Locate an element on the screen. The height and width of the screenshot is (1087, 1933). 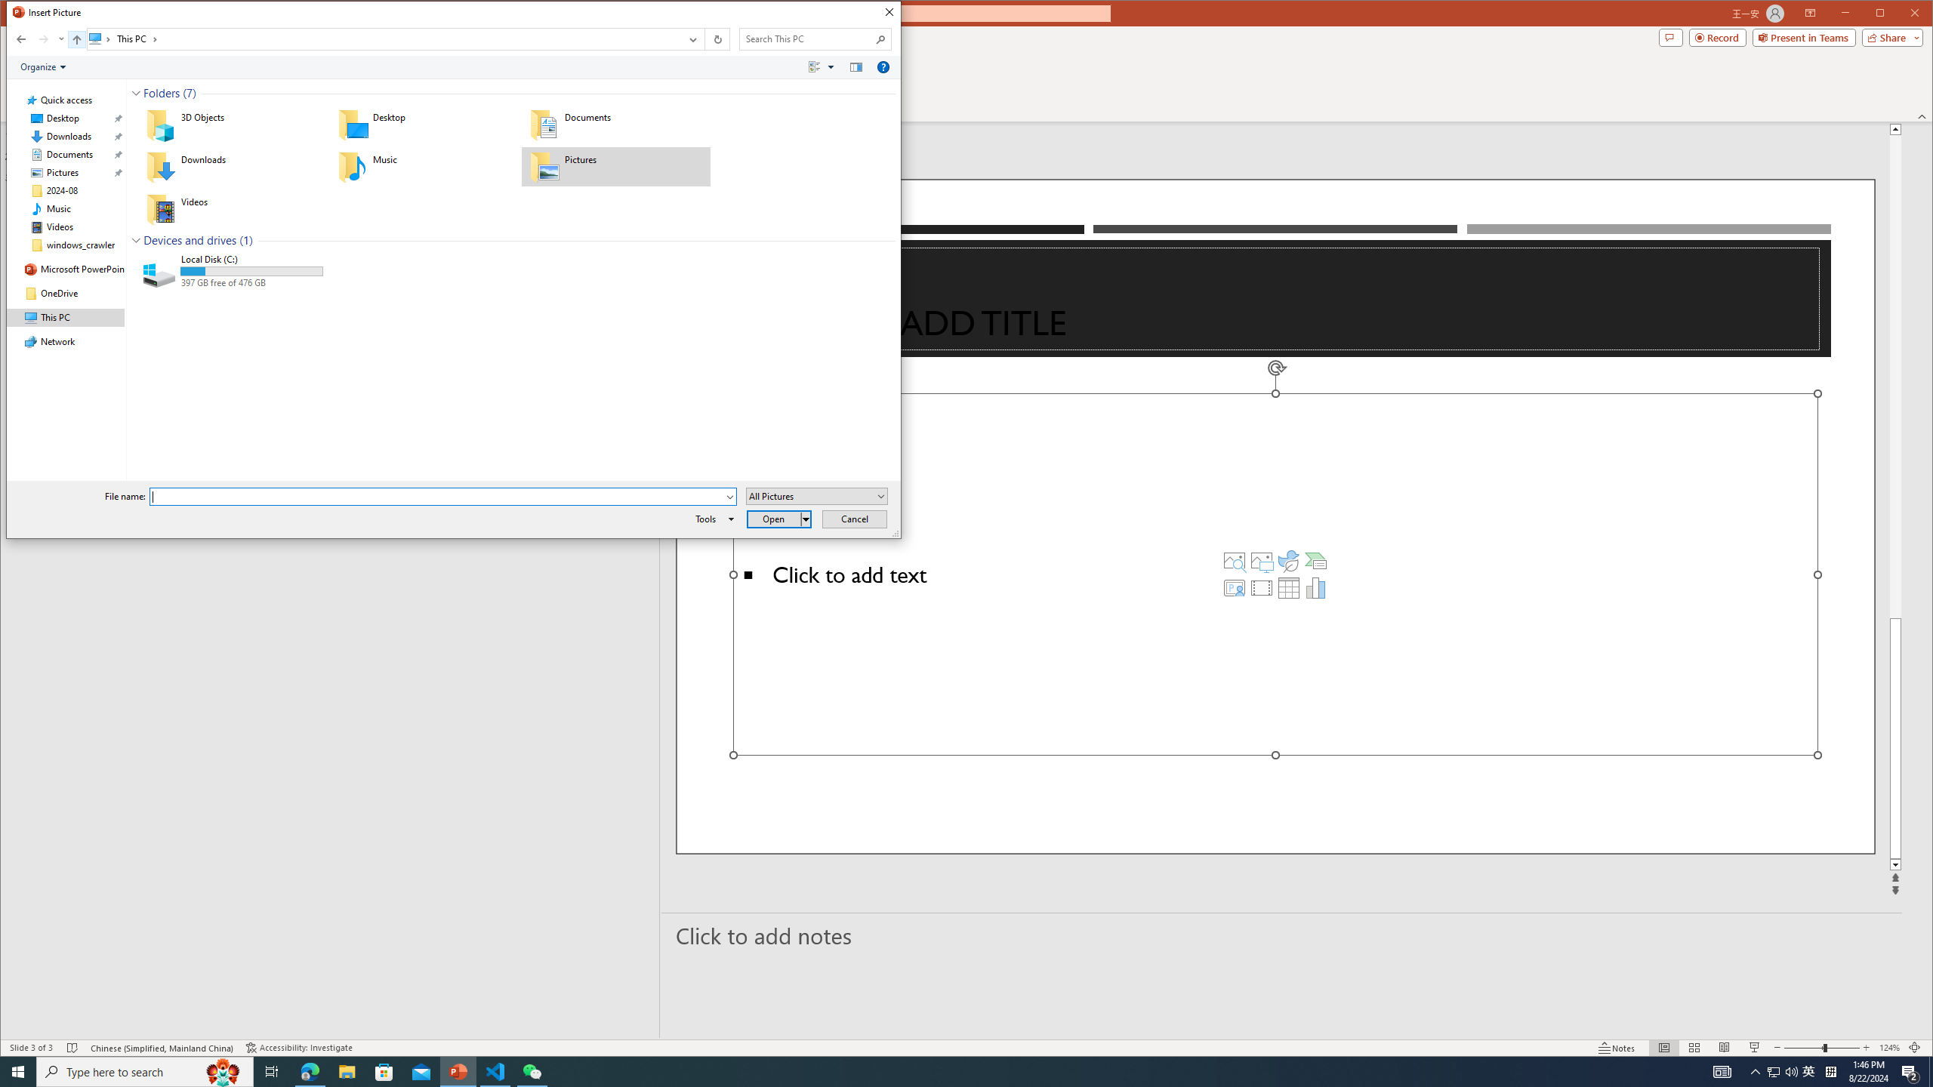
Insert Table is located at coordinates (1289, 587).